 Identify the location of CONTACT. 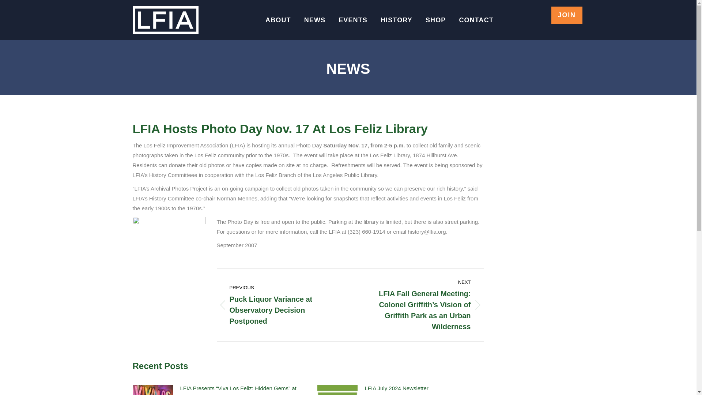
(476, 20).